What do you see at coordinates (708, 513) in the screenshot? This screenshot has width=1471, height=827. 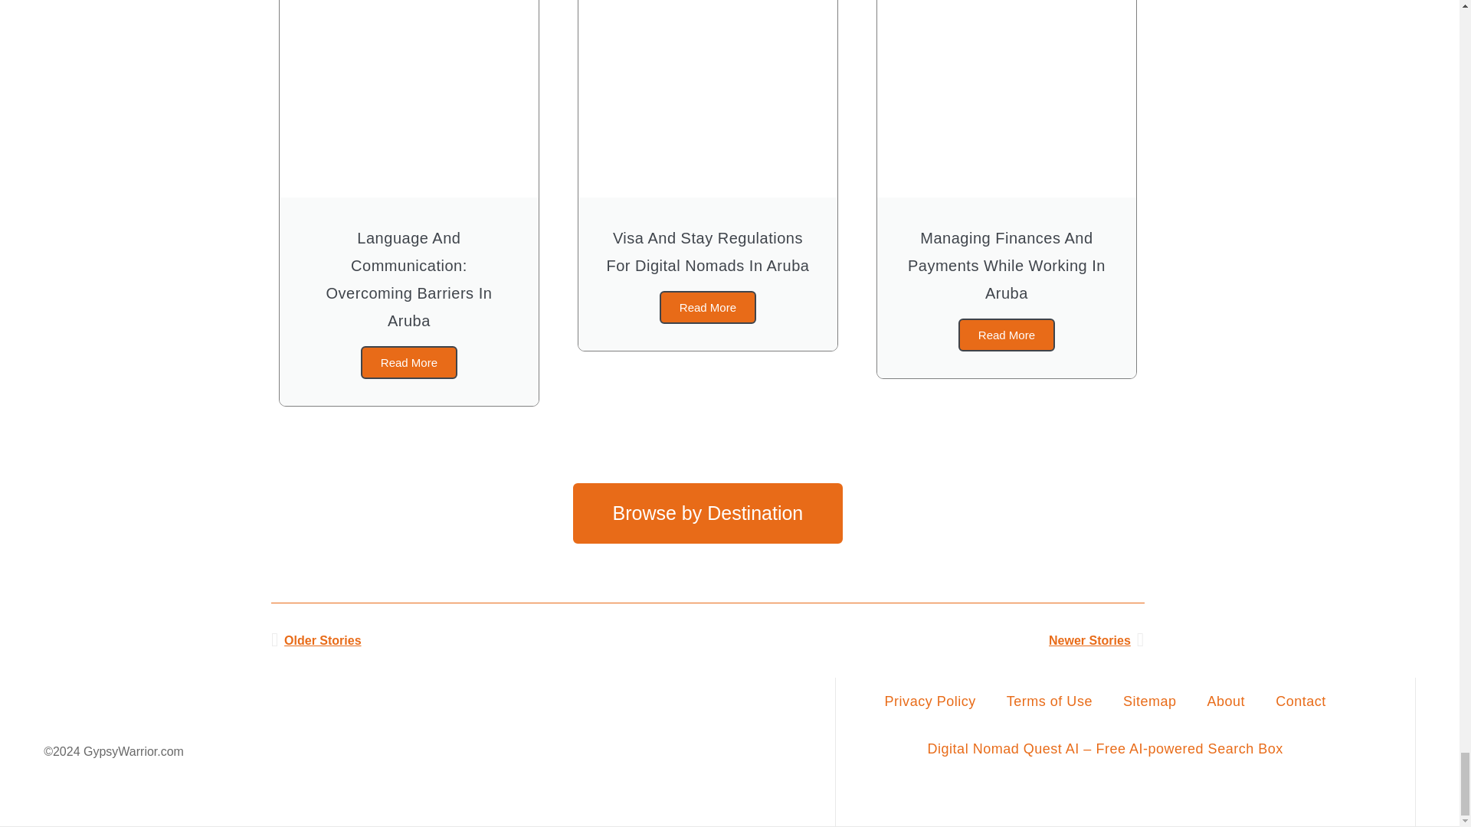 I see `Browse by Destination` at bounding box center [708, 513].